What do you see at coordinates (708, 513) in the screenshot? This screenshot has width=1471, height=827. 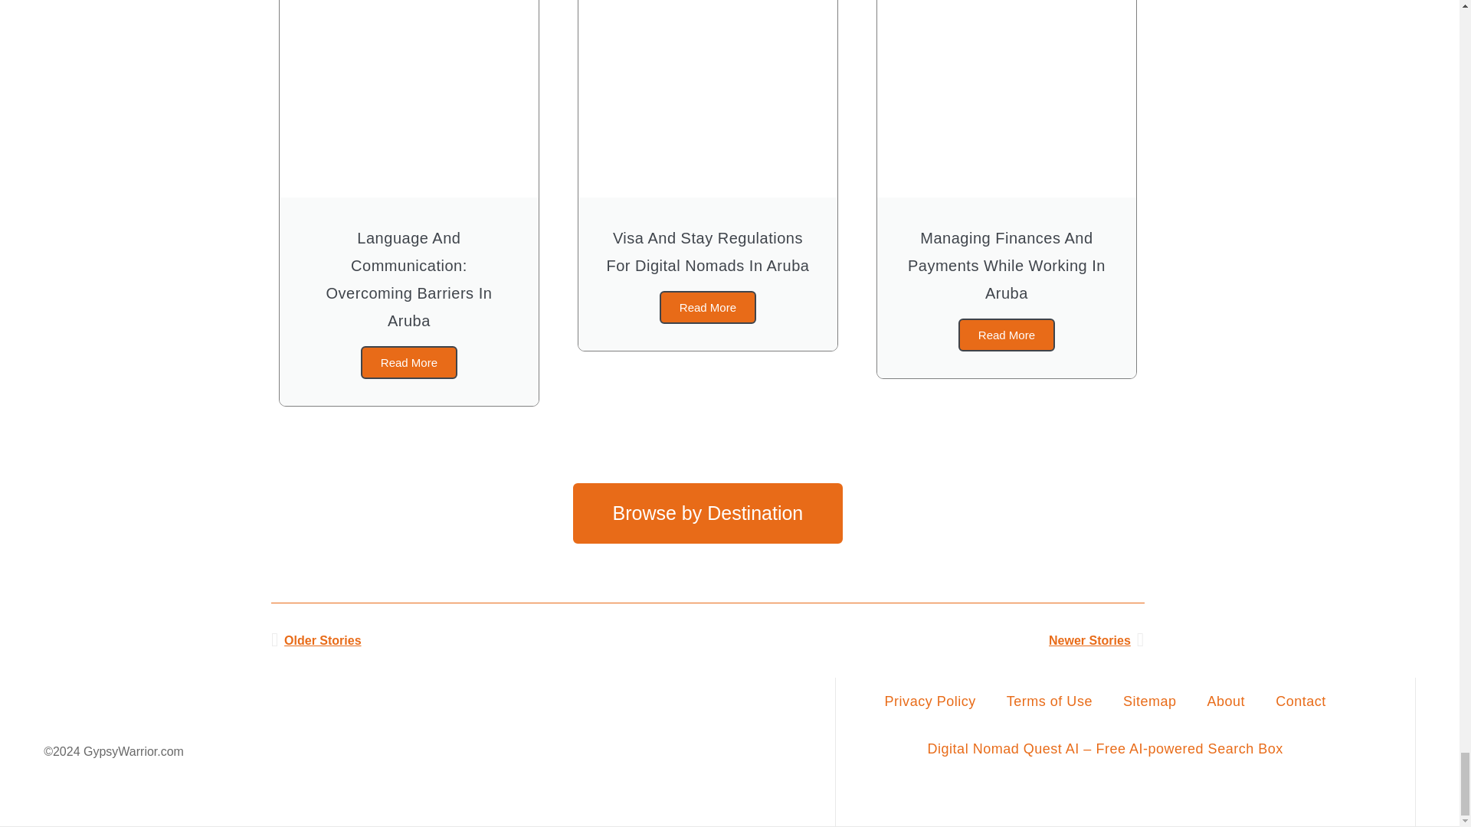 I see `Browse by Destination` at bounding box center [708, 513].